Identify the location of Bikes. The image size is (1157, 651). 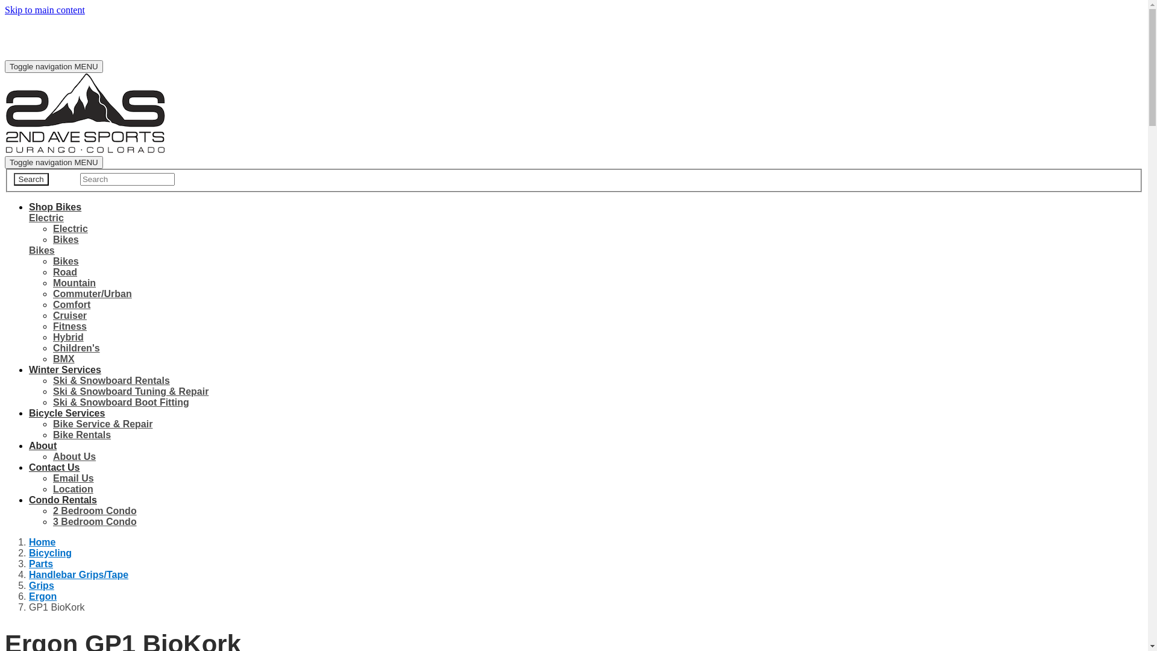
(66, 240).